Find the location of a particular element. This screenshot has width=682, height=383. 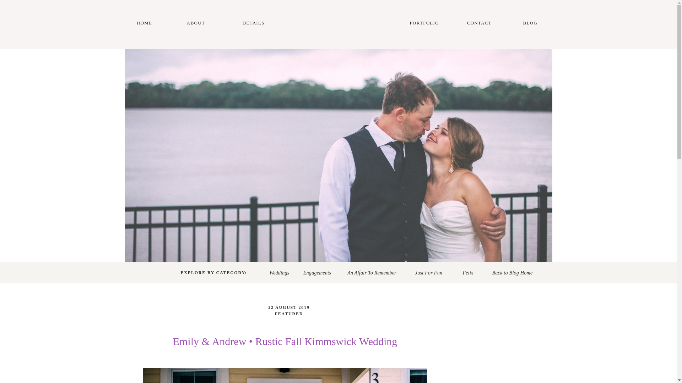

Felix is located at coordinates (468, 273).